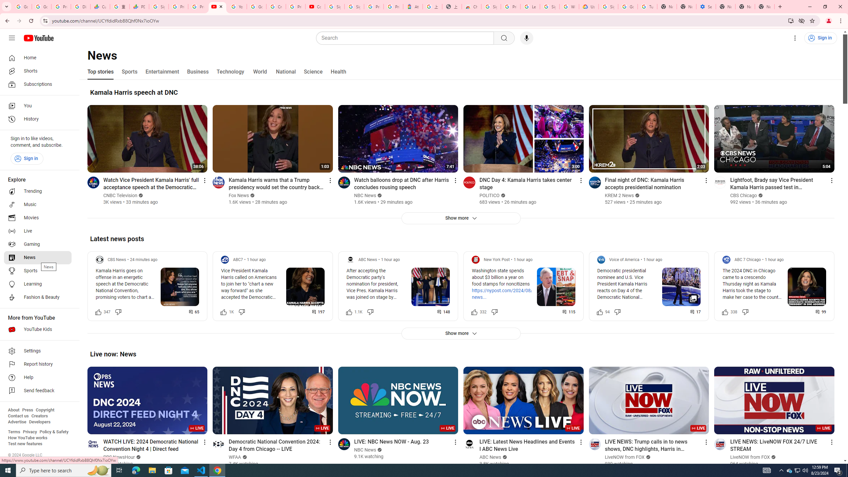 Image resolution: width=848 pixels, height=477 pixels. I want to click on ABC News, so click(490, 457).